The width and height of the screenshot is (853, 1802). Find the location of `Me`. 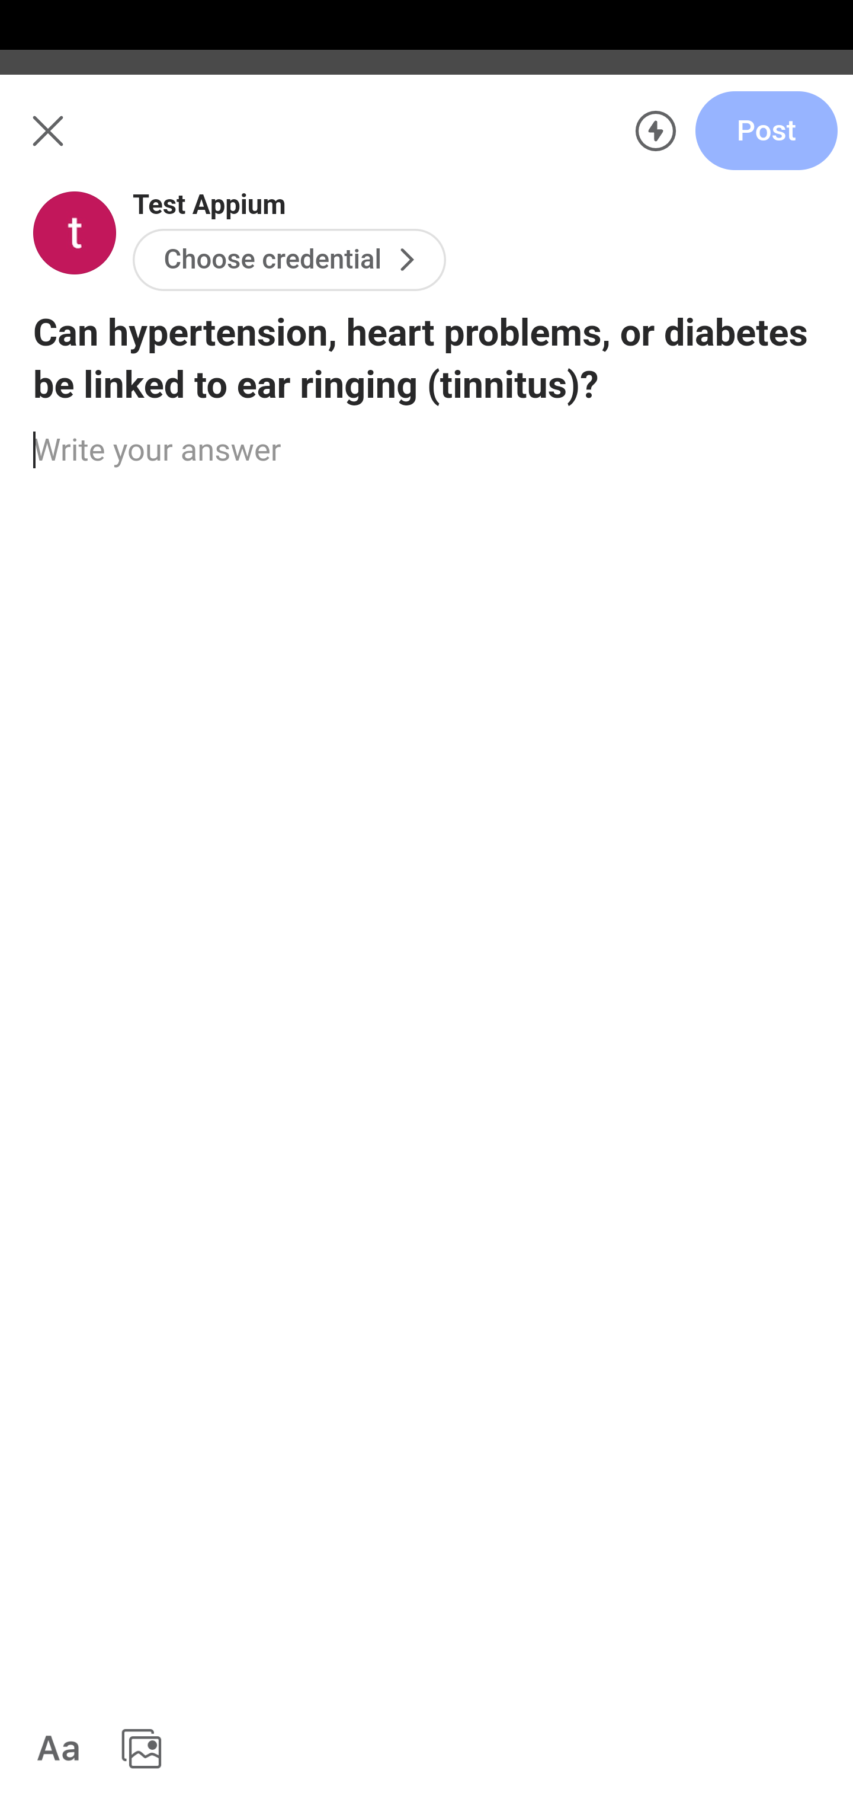

Me is located at coordinates (75, 144).